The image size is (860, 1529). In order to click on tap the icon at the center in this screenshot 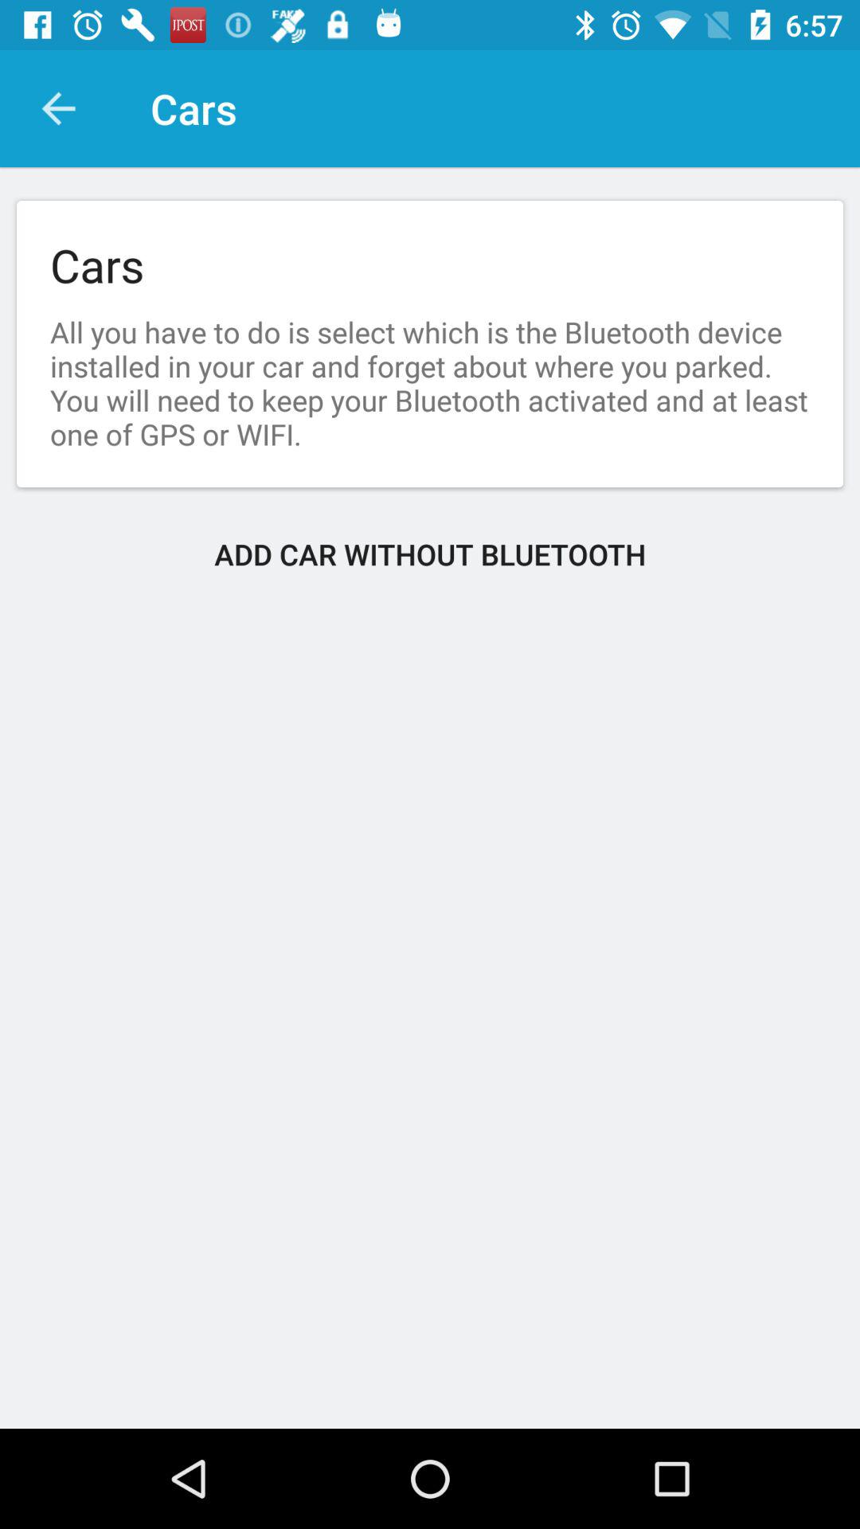, I will do `click(430, 554)`.